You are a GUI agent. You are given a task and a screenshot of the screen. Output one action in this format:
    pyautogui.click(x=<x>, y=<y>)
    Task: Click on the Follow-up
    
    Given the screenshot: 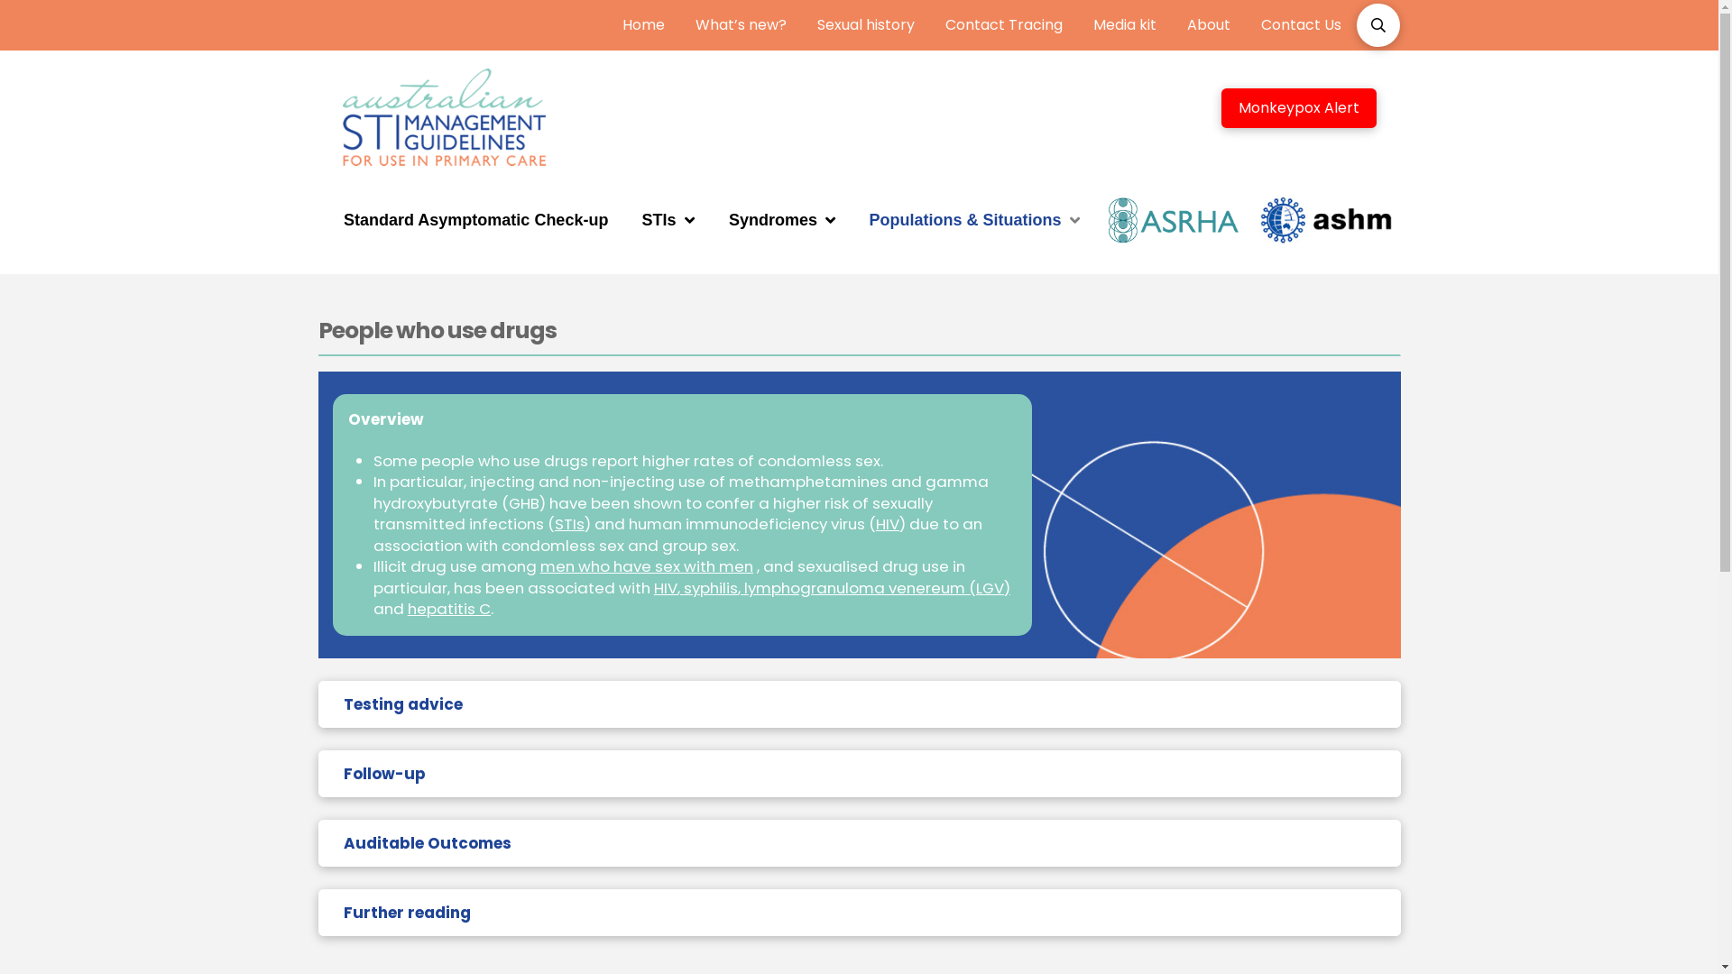 What is the action you would take?
    pyautogui.click(x=859, y=774)
    